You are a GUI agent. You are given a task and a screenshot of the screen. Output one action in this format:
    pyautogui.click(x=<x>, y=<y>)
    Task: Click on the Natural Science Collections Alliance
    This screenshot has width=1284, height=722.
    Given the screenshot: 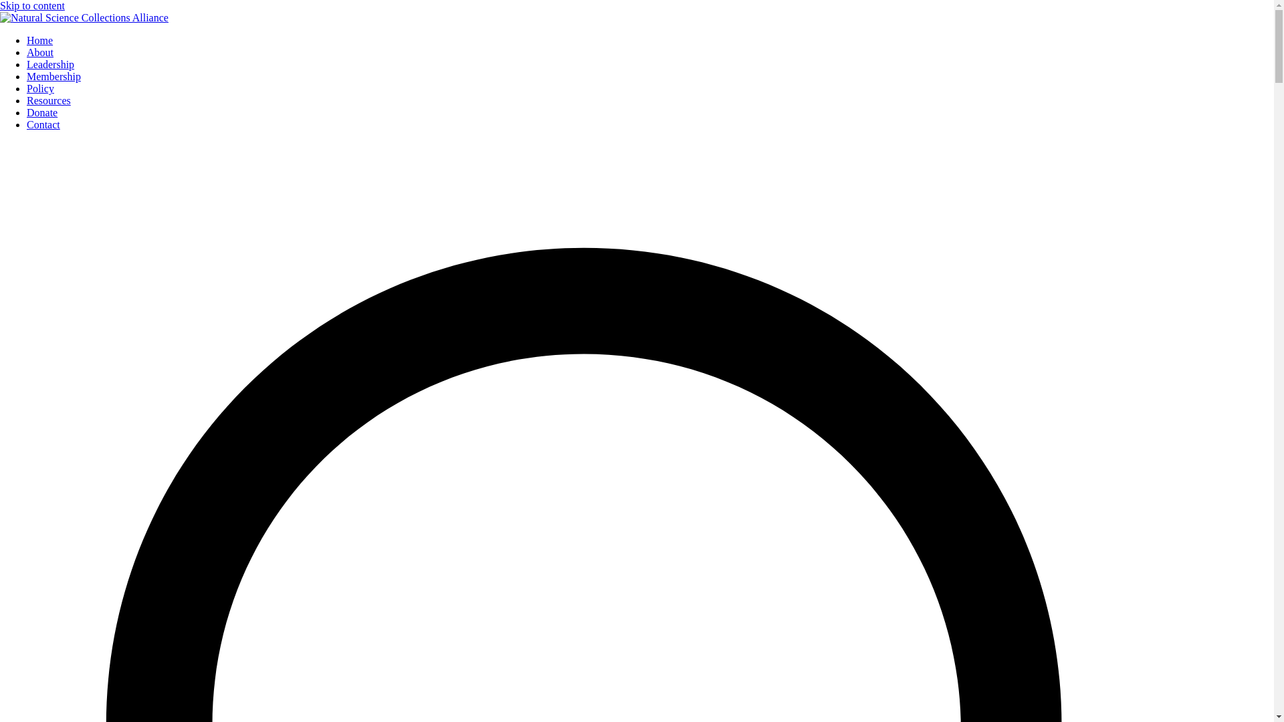 What is the action you would take?
    pyautogui.click(x=79, y=40)
    